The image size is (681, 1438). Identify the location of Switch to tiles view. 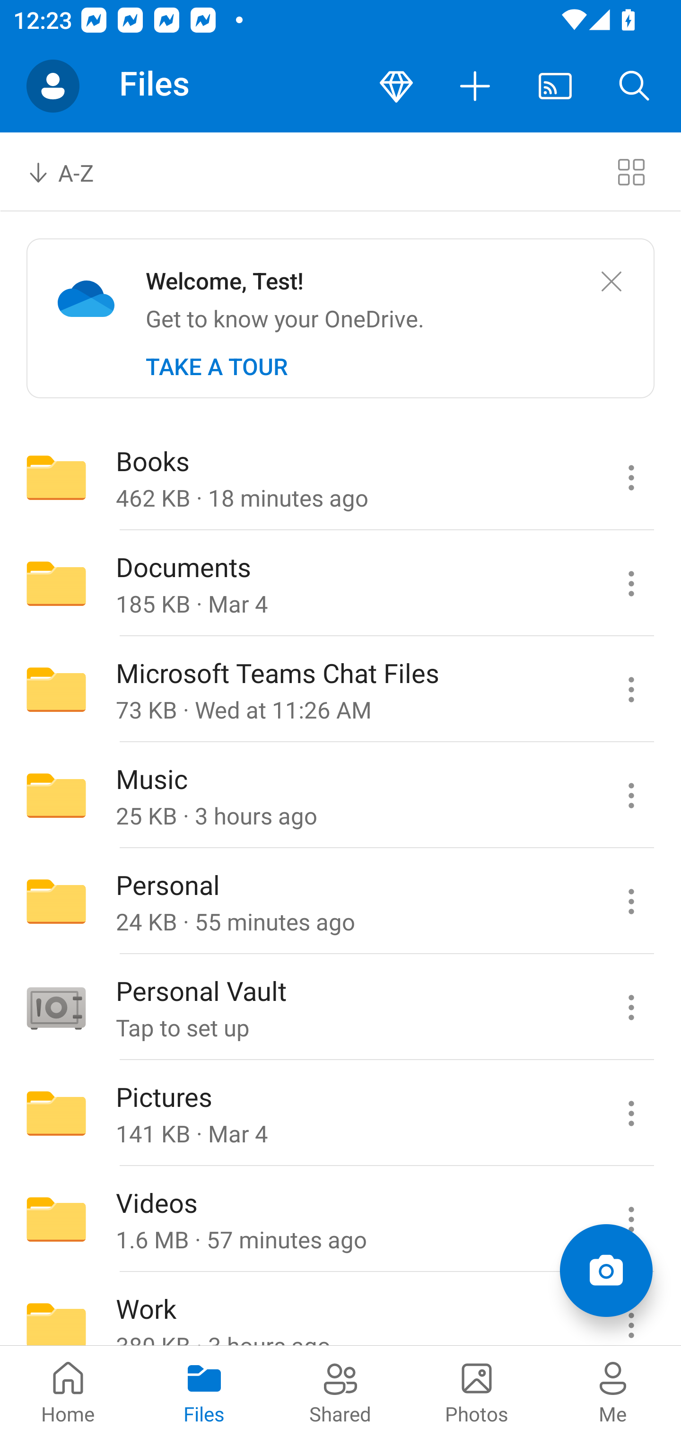
(631, 171).